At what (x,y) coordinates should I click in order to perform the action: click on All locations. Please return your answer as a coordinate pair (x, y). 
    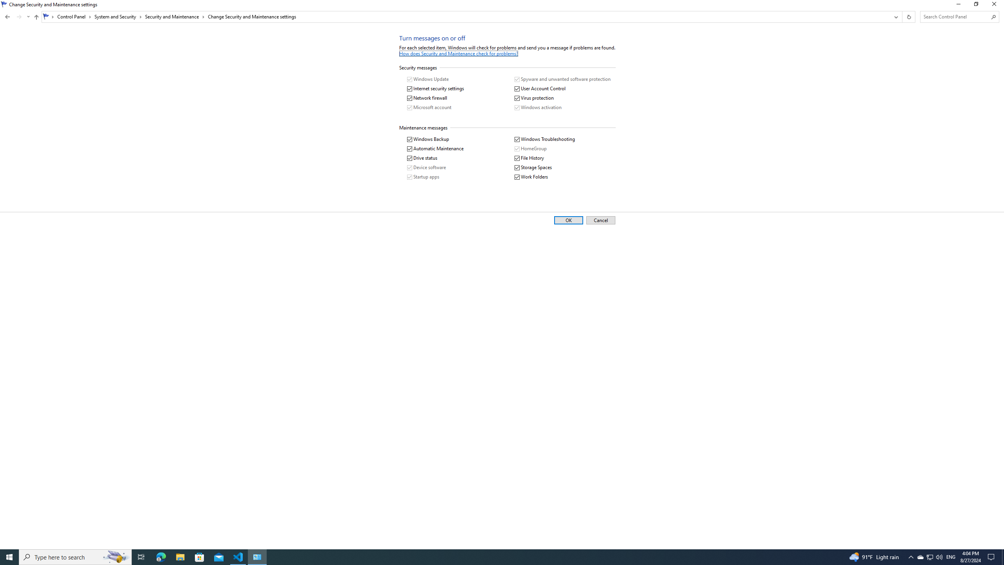
    Looking at the image, I should click on (49, 16).